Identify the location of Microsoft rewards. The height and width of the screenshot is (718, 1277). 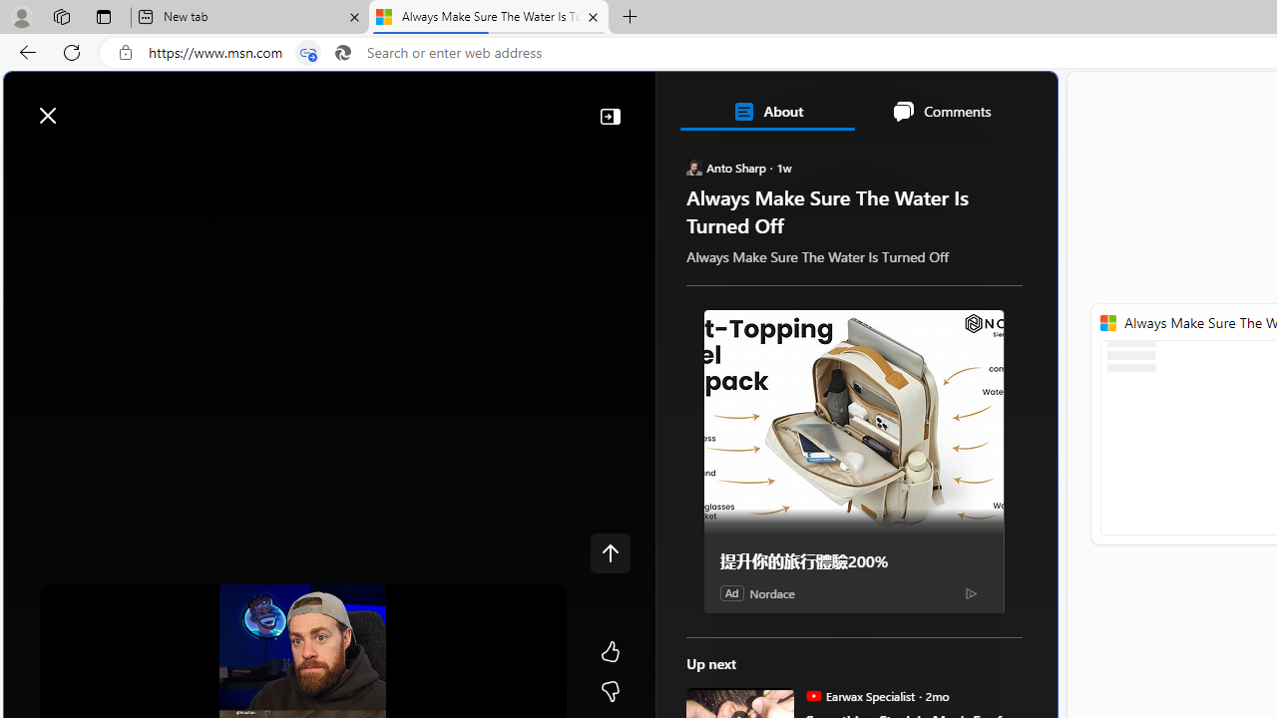
(934, 105).